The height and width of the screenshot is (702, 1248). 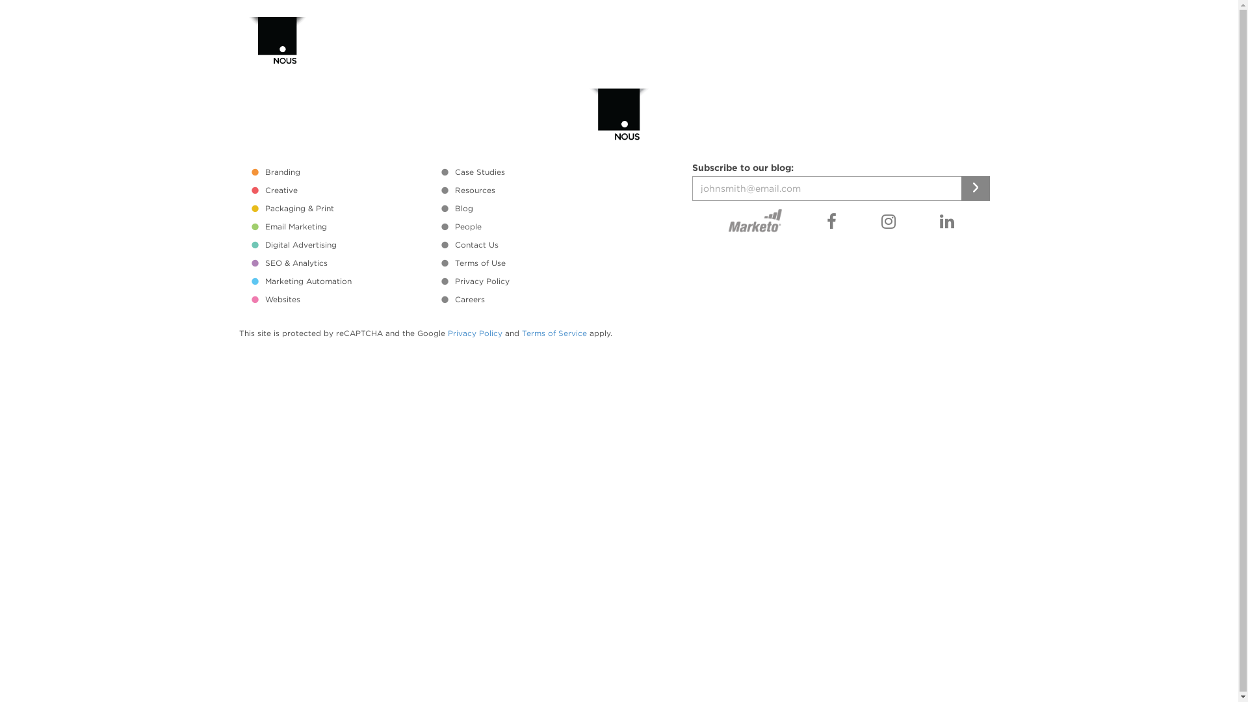 What do you see at coordinates (740, 44) in the screenshot?
I see `RESOURCES` at bounding box center [740, 44].